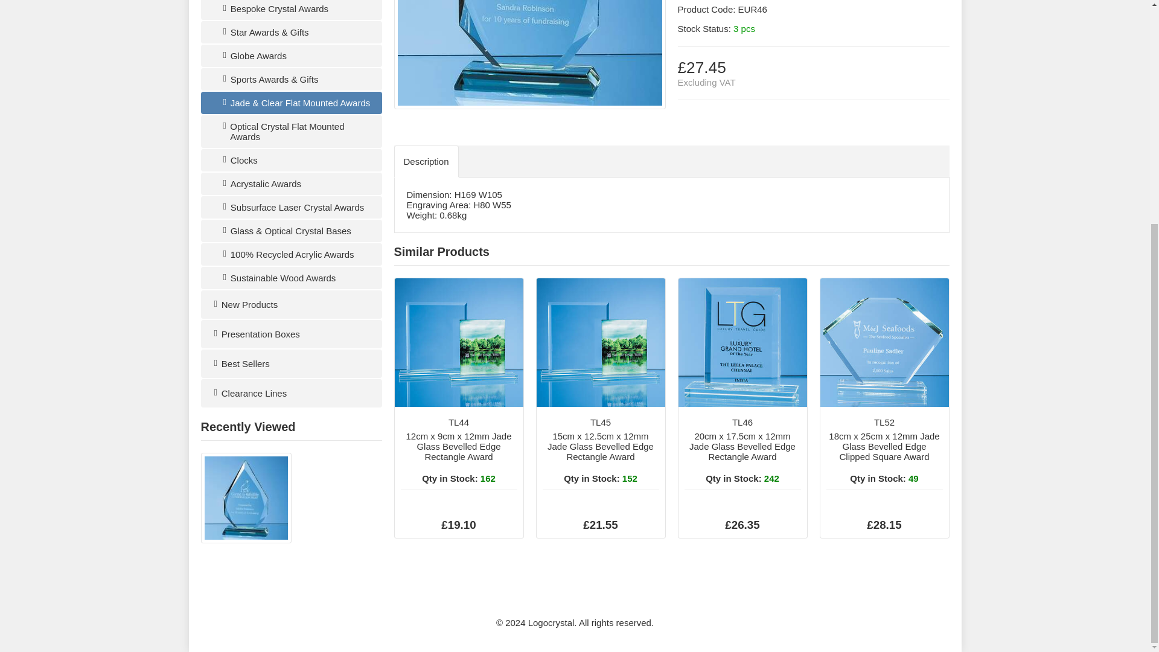 The width and height of the screenshot is (1159, 652). I want to click on 15cm x 10.5cm x 19mm Jade Glass Facetted Diamond Peak Award, so click(245, 540).